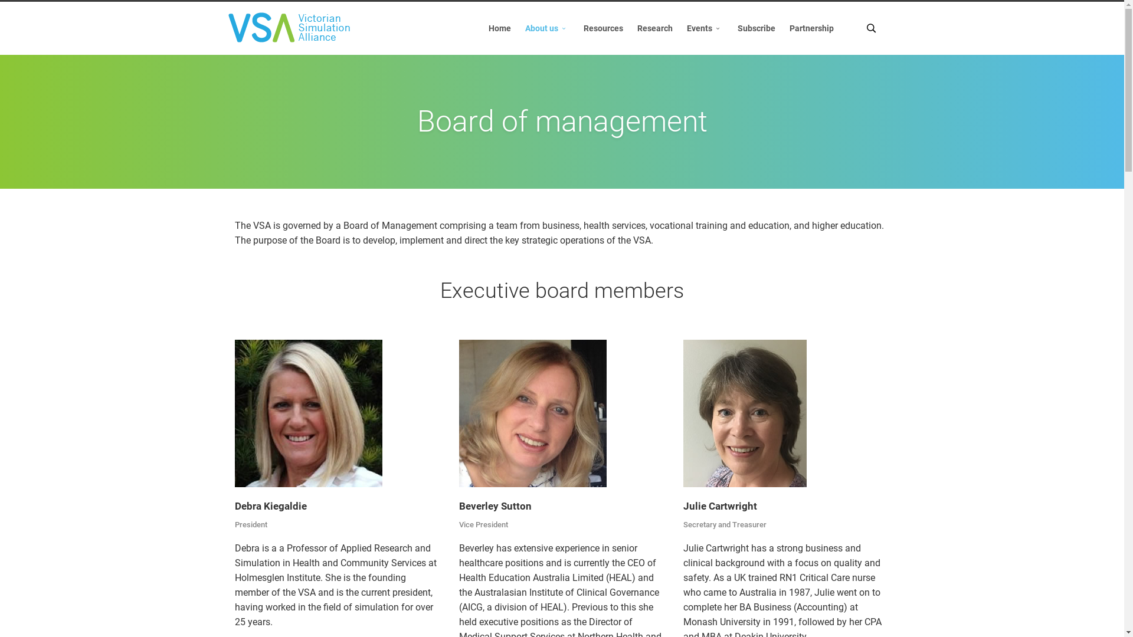 This screenshot has height=637, width=1133. Describe the element at coordinates (603, 28) in the screenshot. I see `Resources` at that location.